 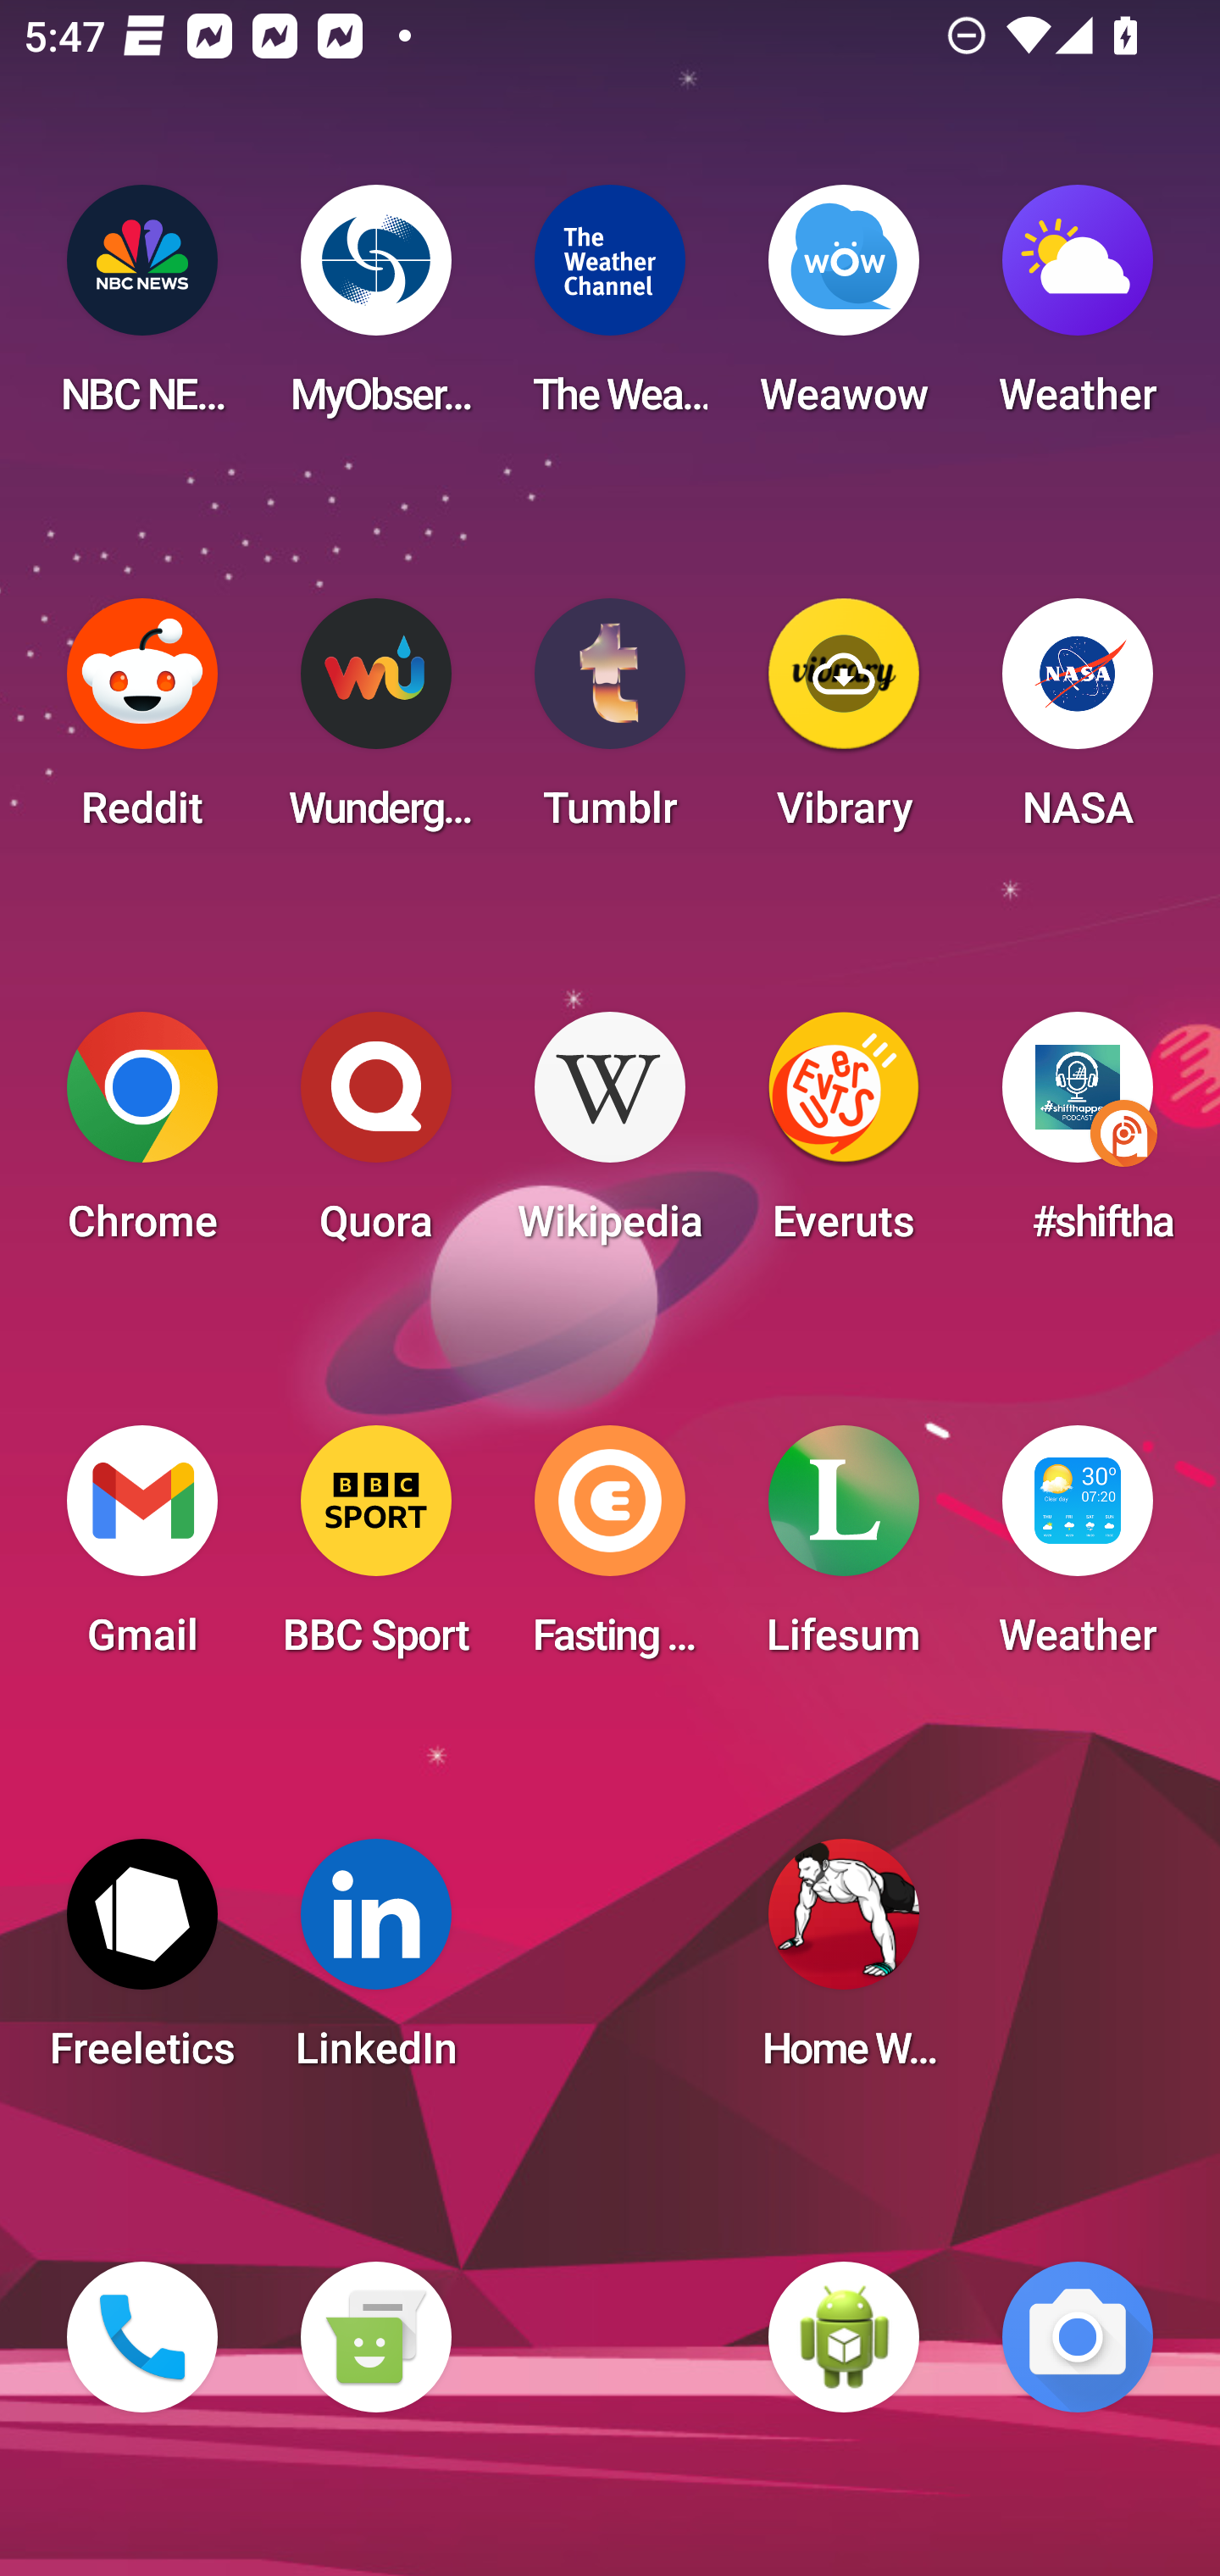 I want to click on Wunderground, so click(x=375, y=724).